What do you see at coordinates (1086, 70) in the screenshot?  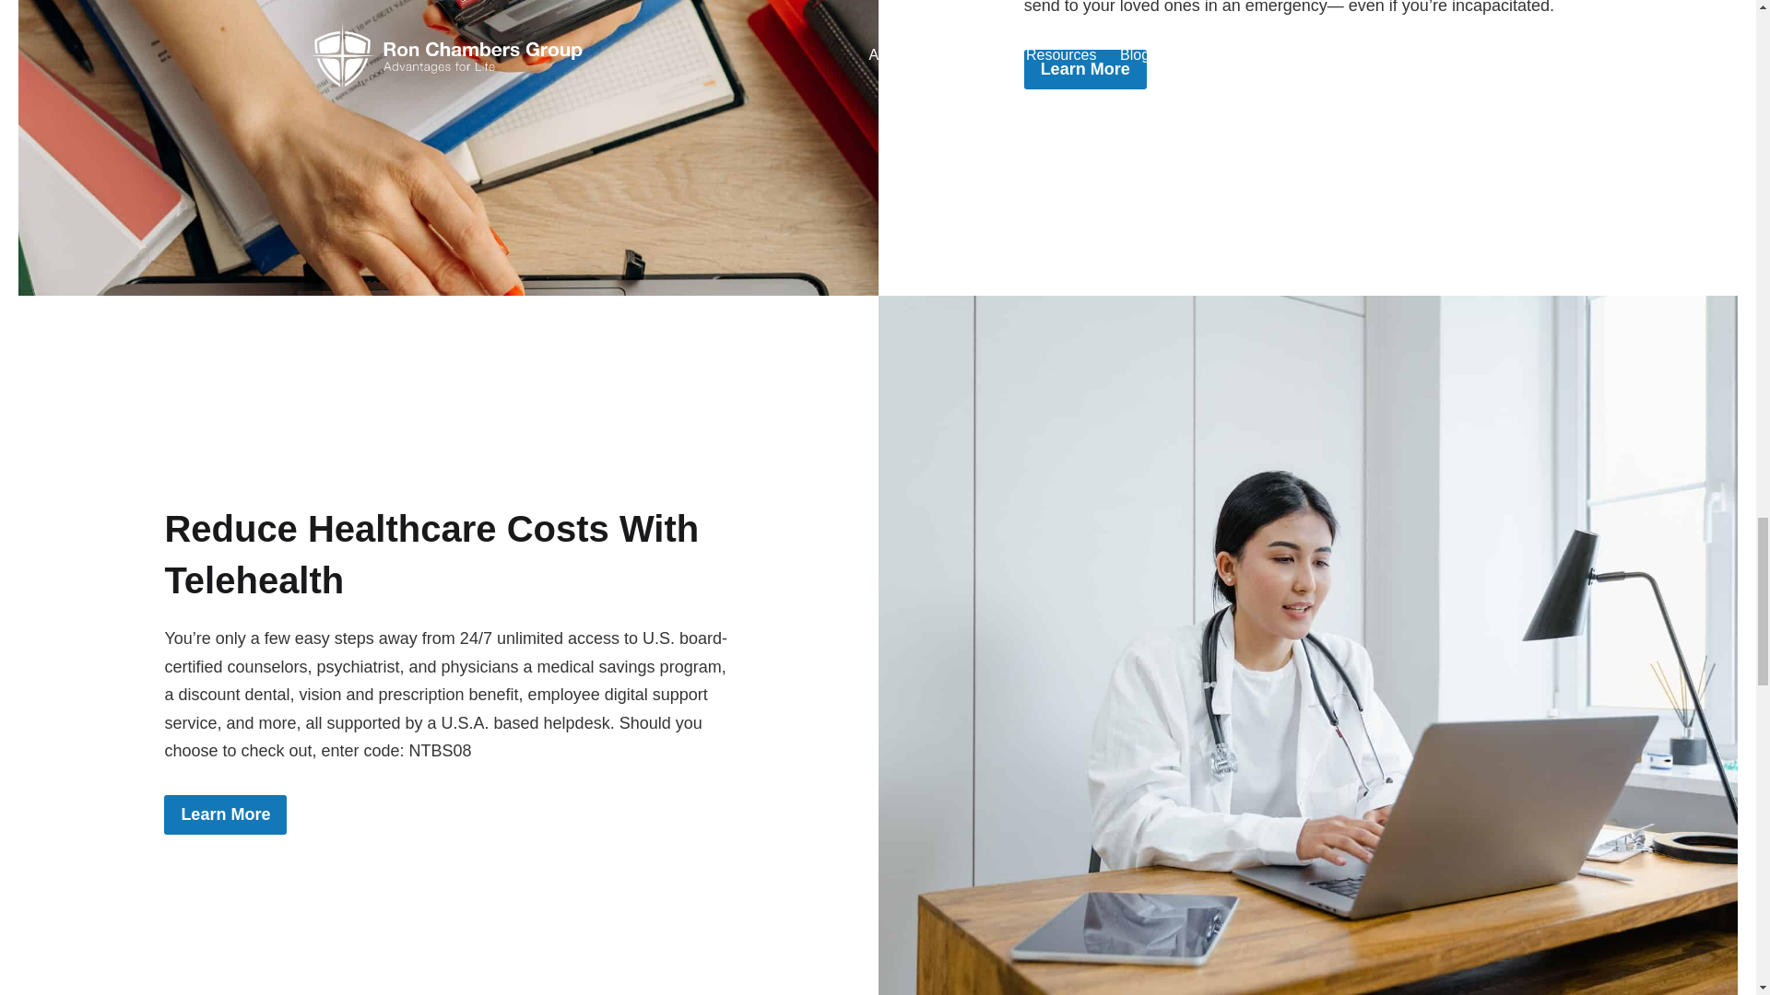 I see `Learn More` at bounding box center [1086, 70].